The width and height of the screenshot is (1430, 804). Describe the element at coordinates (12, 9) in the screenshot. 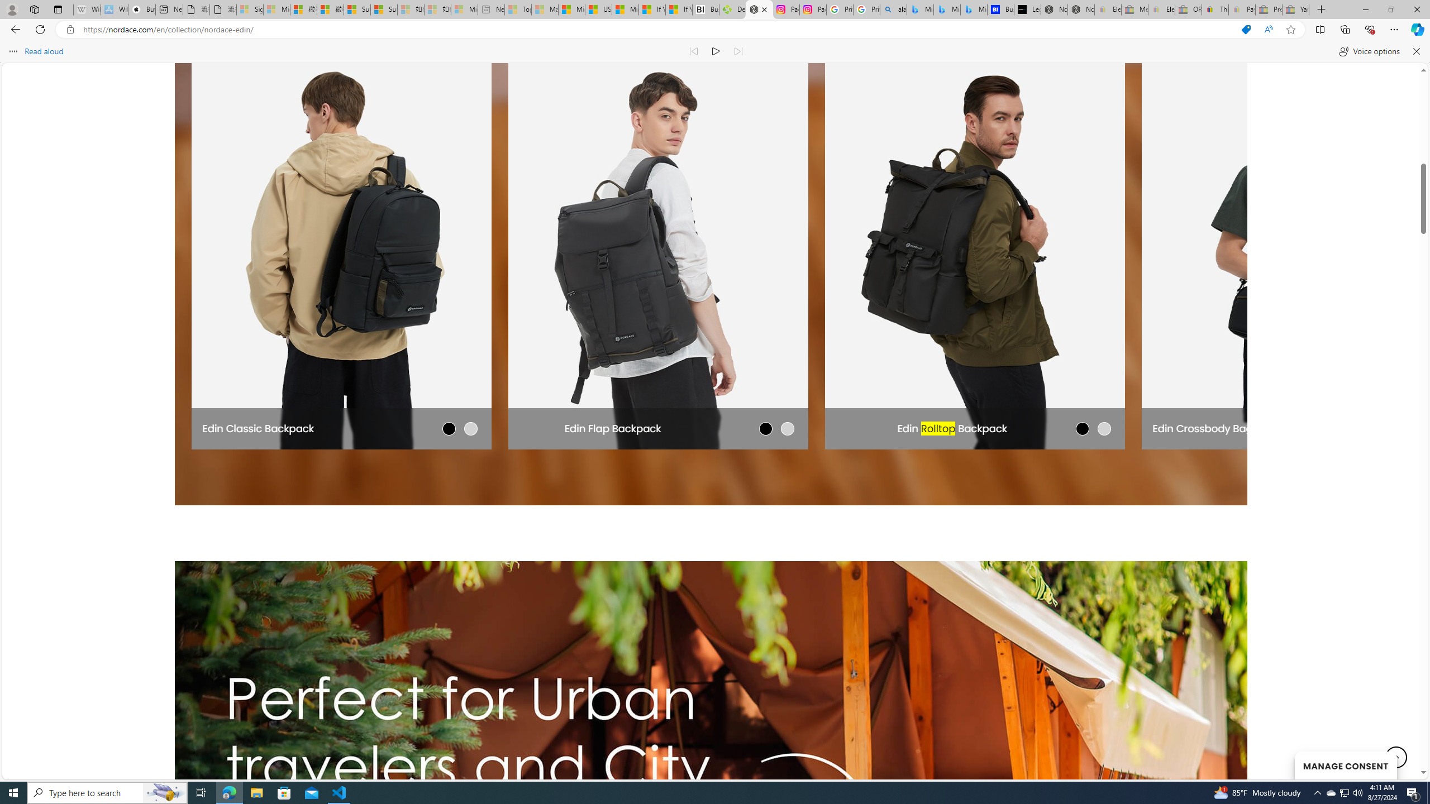

I see `Personal Profile` at that location.